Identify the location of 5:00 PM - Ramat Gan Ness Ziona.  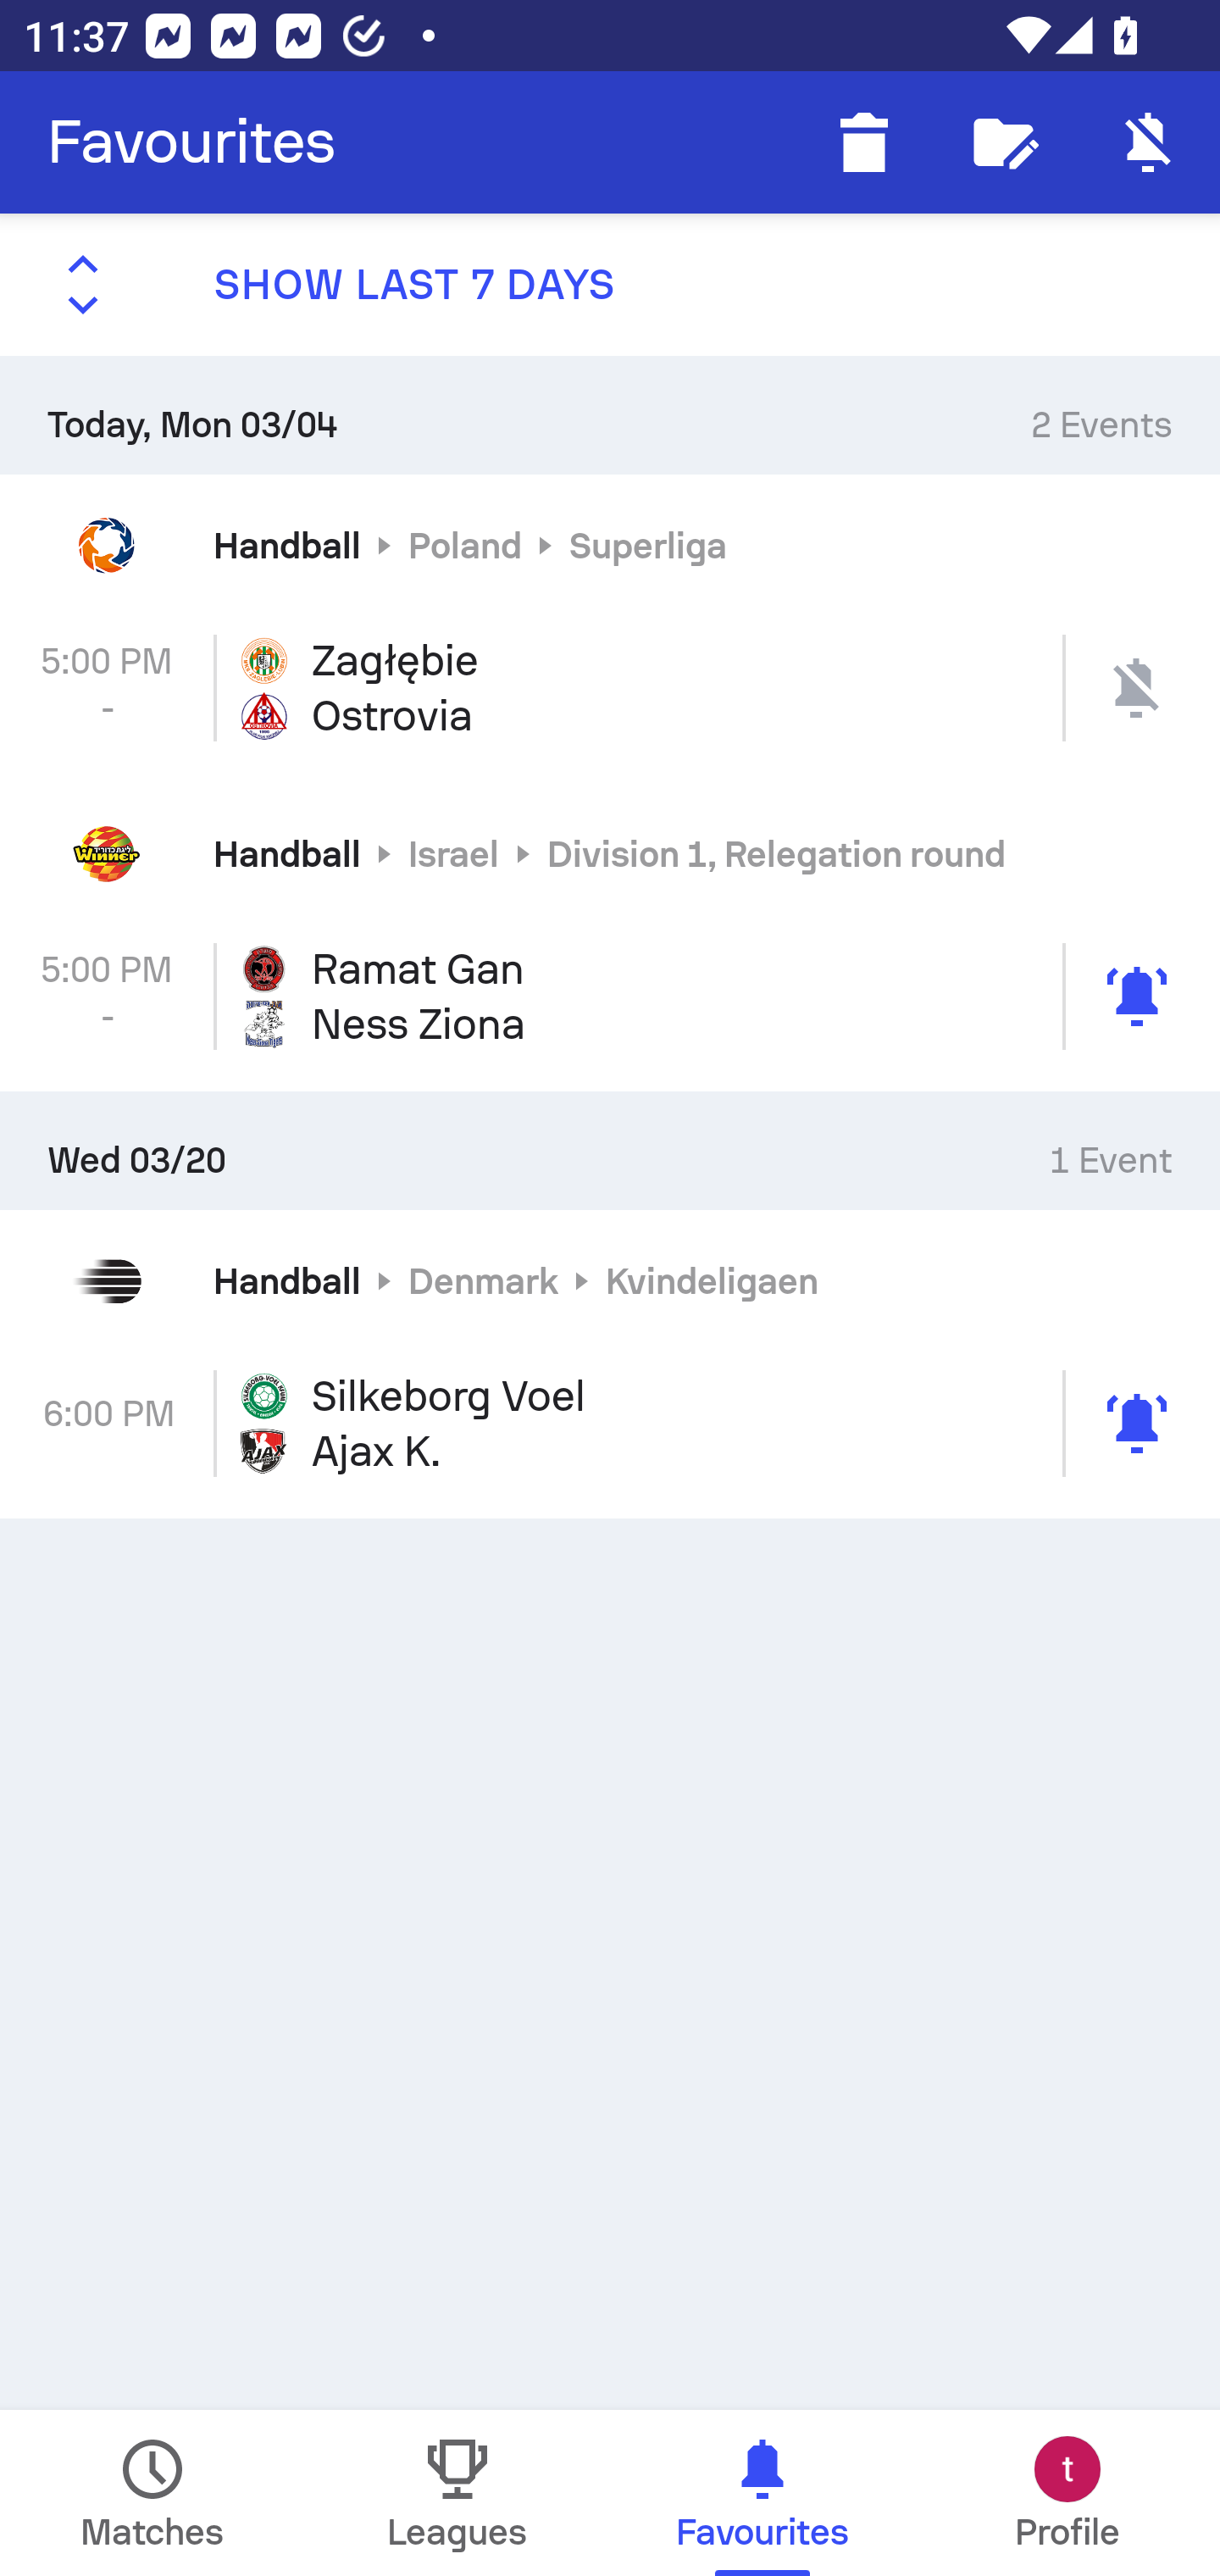
(610, 995).